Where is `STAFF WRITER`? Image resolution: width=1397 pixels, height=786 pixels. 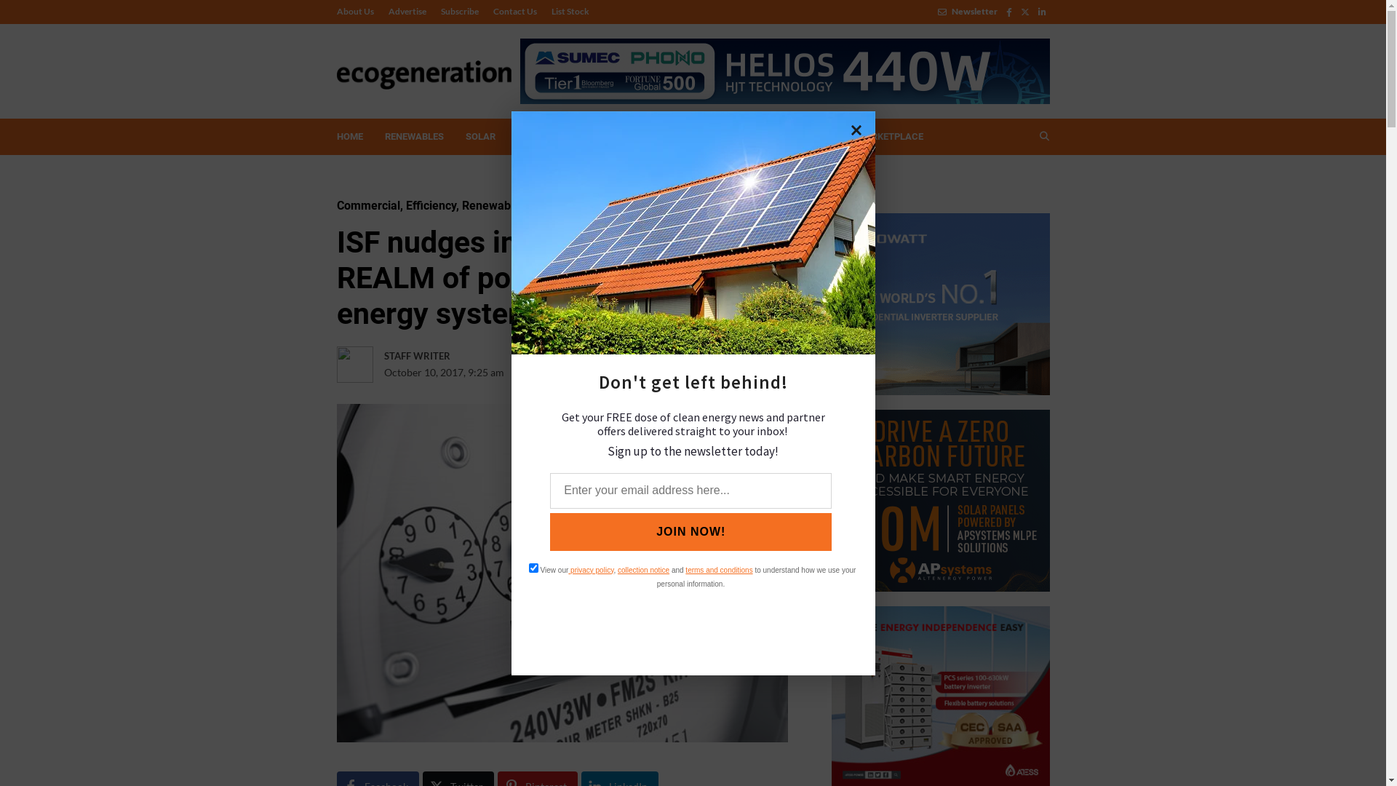 STAFF WRITER is located at coordinates (447, 357).